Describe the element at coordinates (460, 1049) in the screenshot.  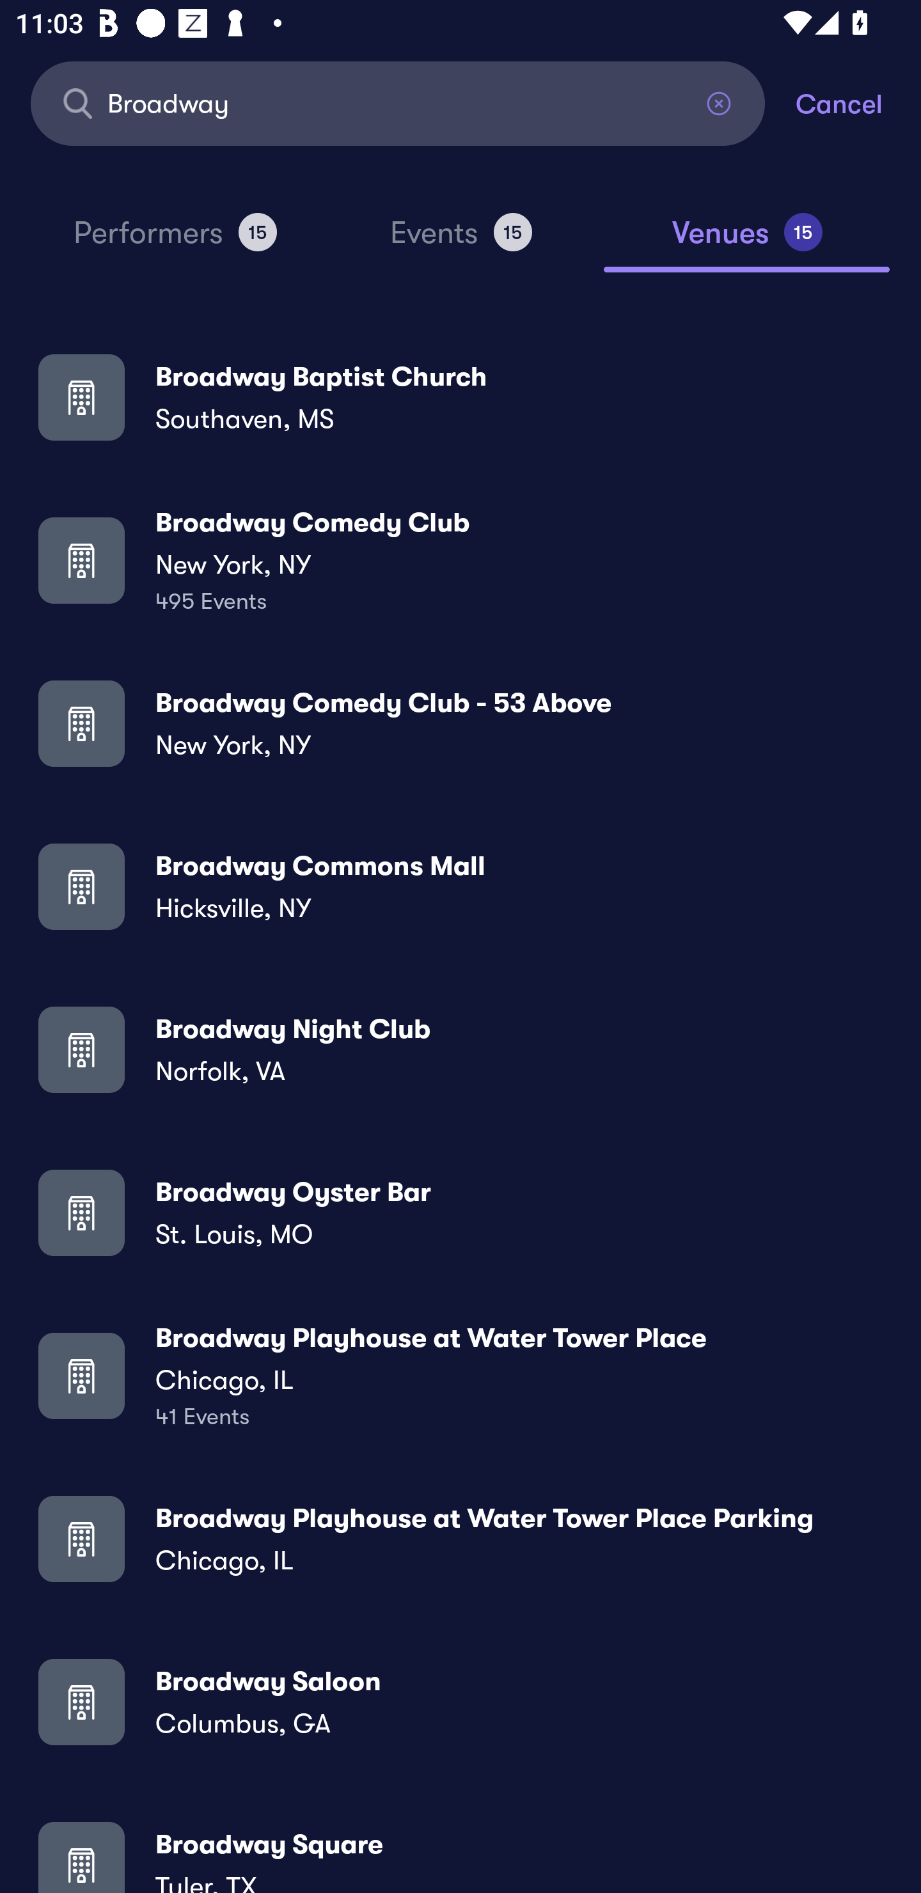
I see `Broadway Night Club Norfolk, VA` at that location.